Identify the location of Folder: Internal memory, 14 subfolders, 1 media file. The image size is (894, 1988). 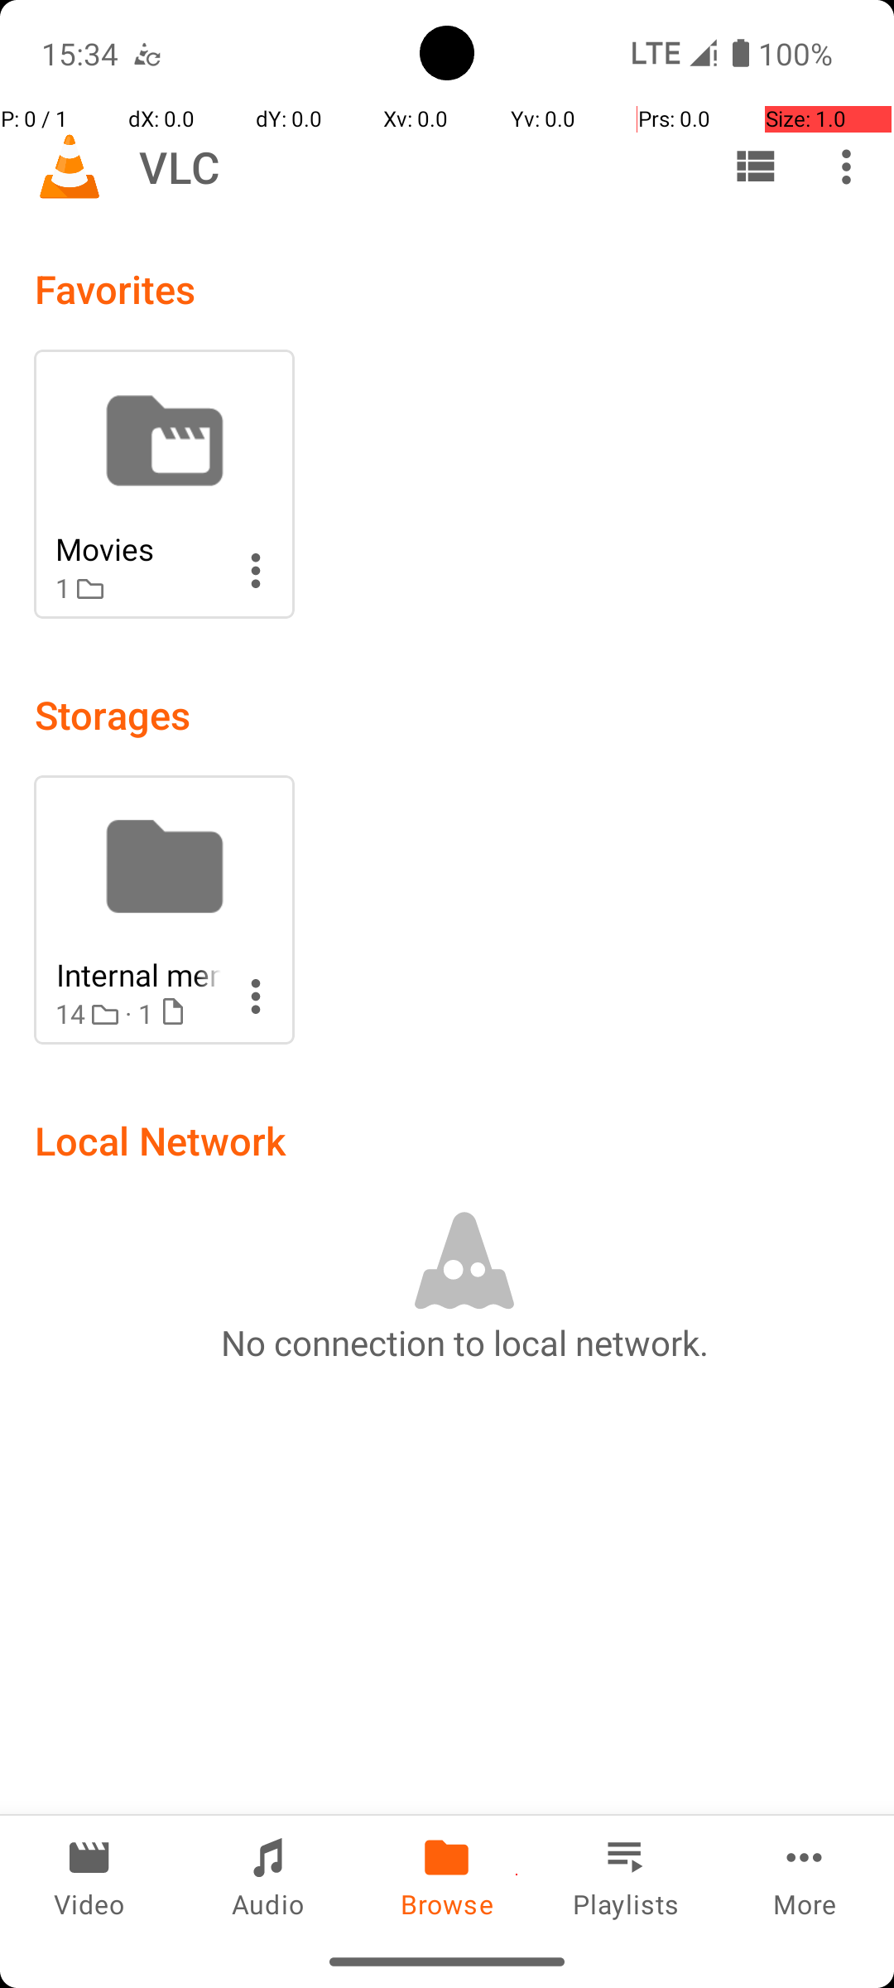
(164, 910).